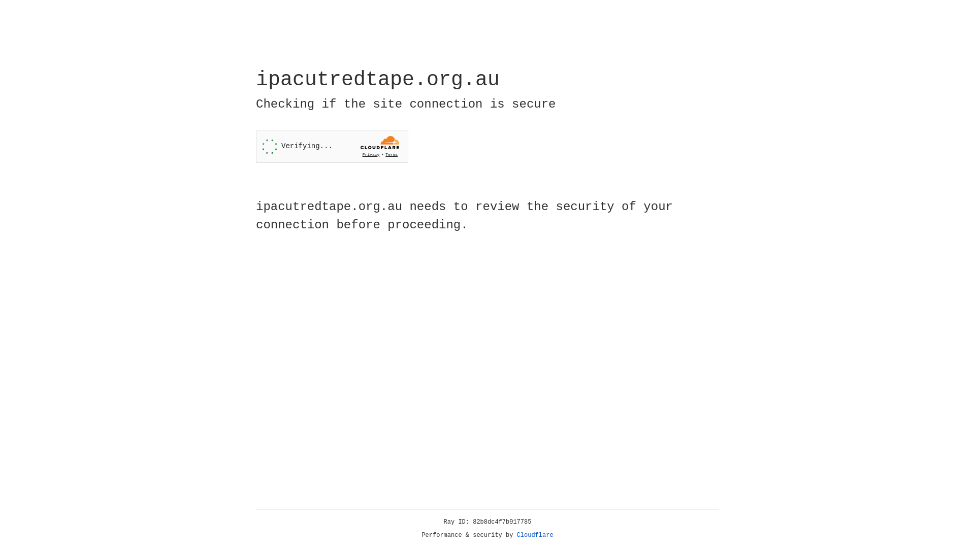 This screenshot has width=975, height=548. Describe the element at coordinates (535, 535) in the screenshot. I see `Cloudflare` at that location.